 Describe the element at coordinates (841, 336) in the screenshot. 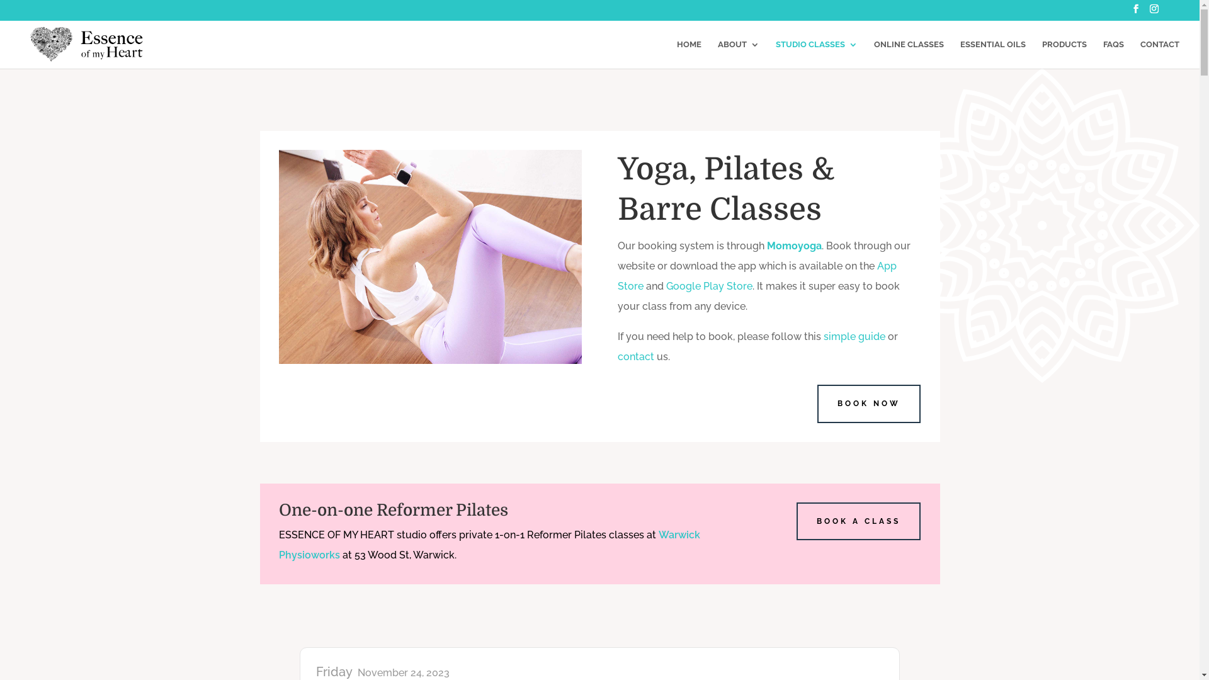

I see `simple` at that location.